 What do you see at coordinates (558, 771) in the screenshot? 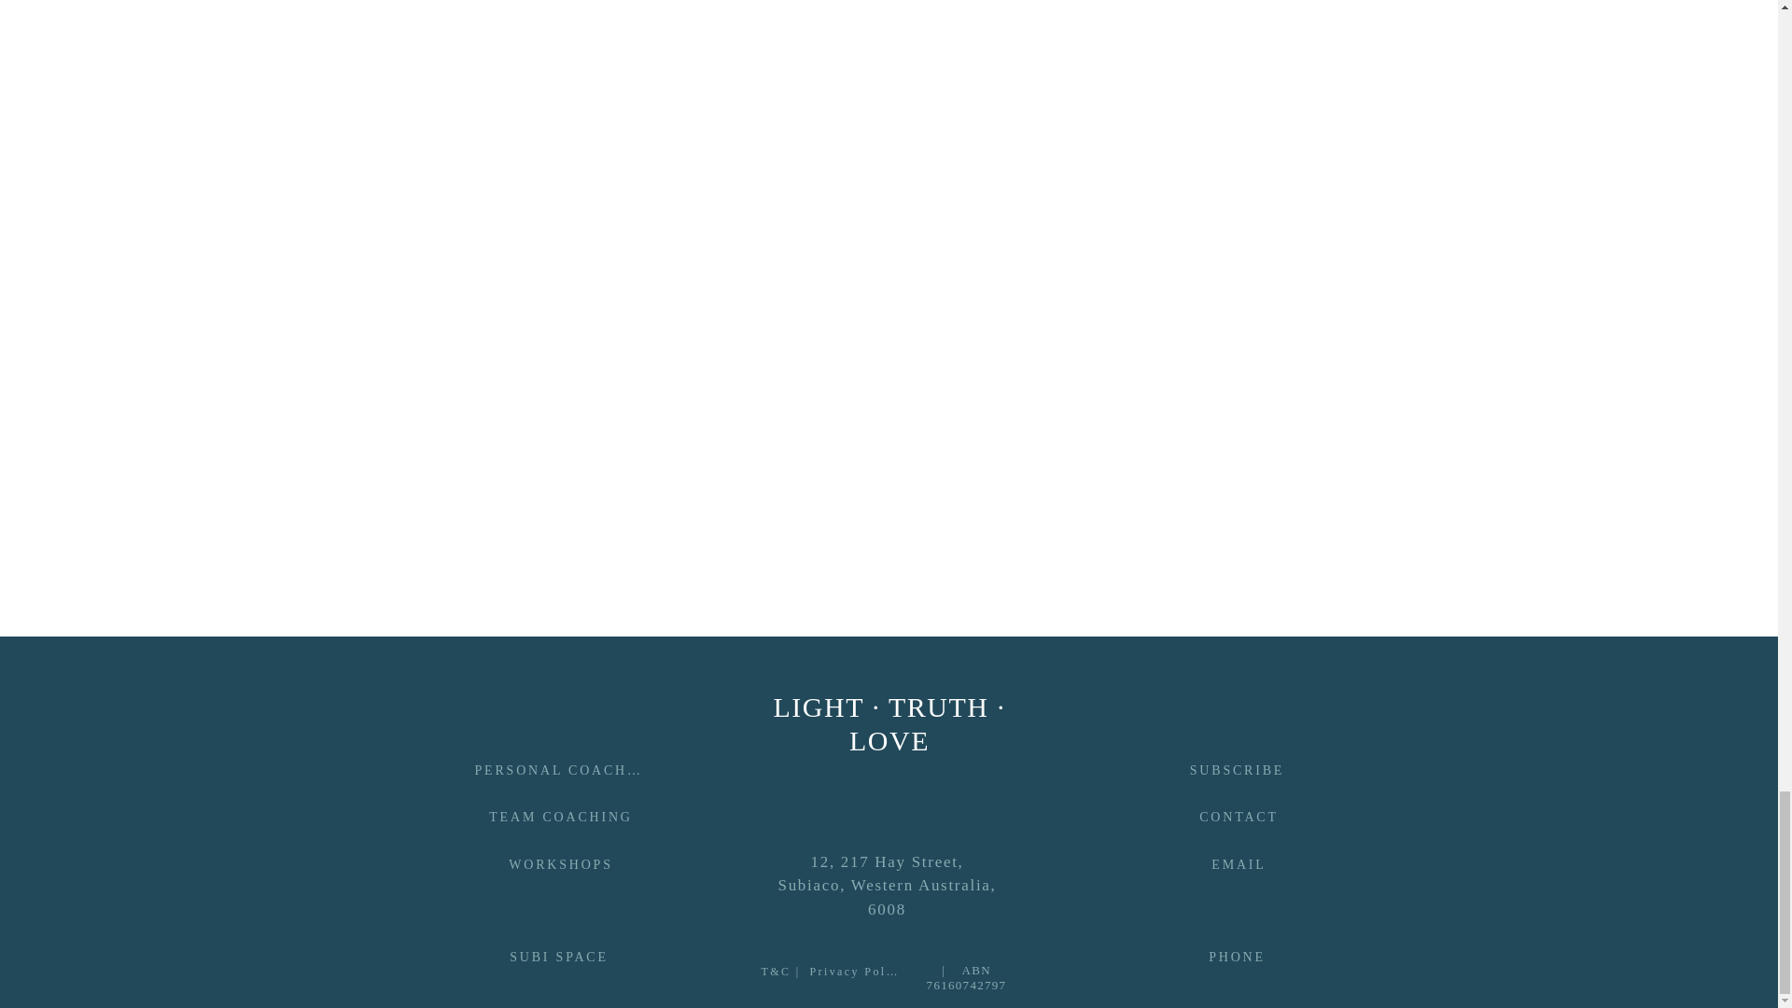
I see `PERSONAL COACHING` at bounding box center [558, 771].